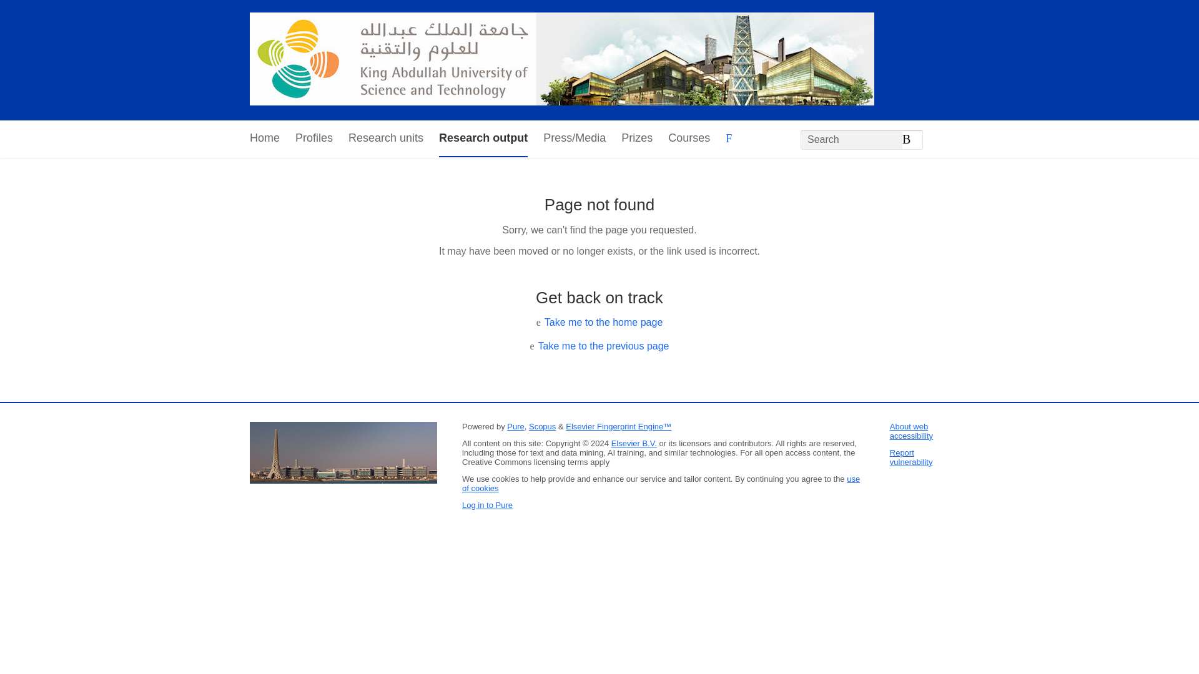  I want to click on Elsevier B.V., so click(634, 443).